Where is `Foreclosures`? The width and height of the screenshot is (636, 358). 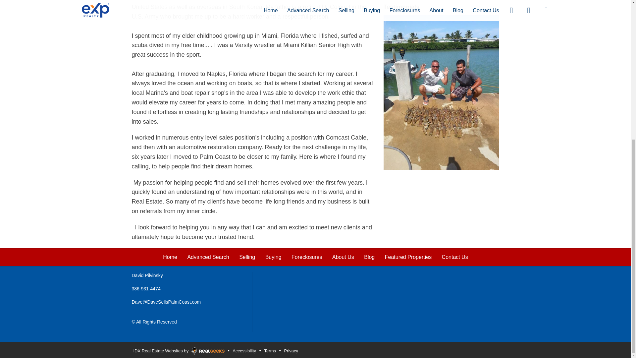
Foreclosures is located at coordinates (306, 257).